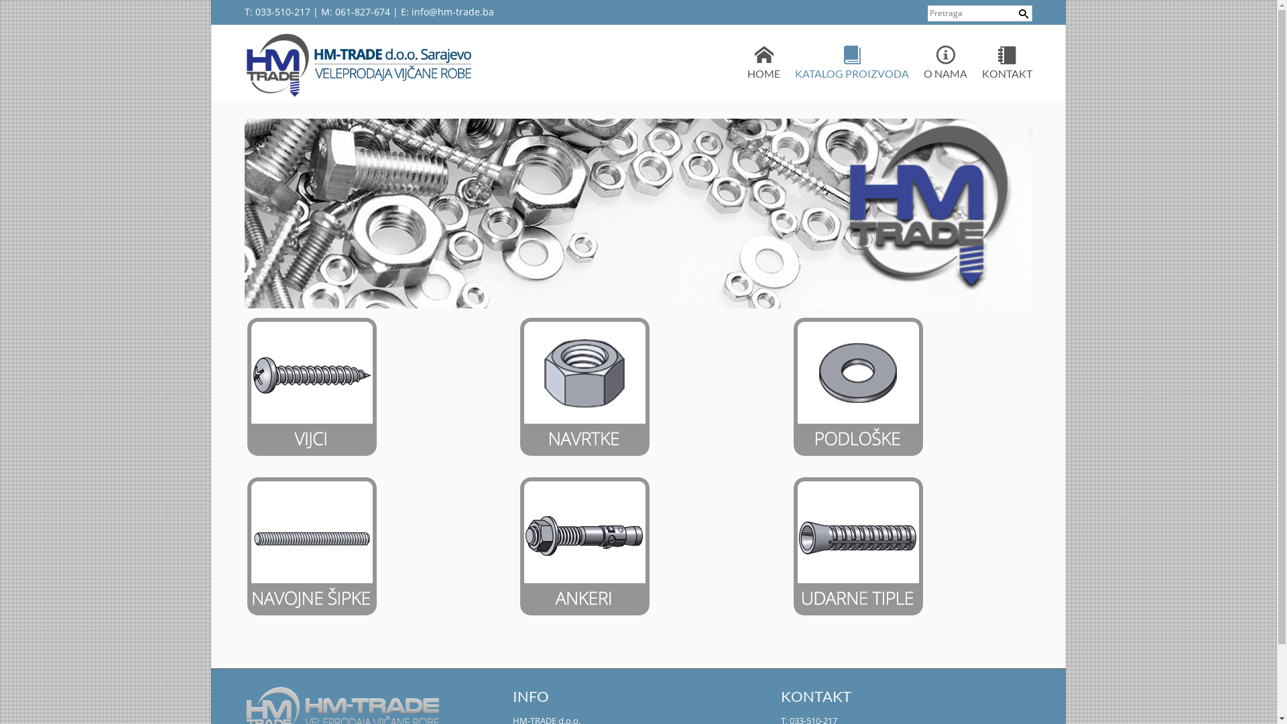 Image resolution: width=1287 pixels, height=724 pixels. What do you see at coordinates (764, 63) in the screenshot?
I see `HOME` at bounding box center [764, 63].